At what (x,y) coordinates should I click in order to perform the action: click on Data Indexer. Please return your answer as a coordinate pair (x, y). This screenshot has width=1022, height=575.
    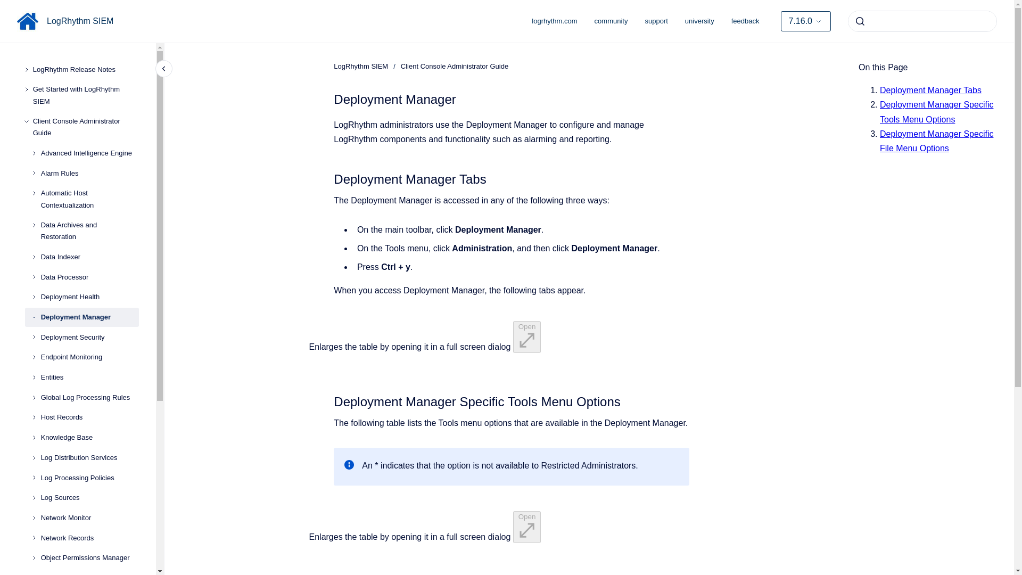
    Looking at the image, I should click on (89, 257).